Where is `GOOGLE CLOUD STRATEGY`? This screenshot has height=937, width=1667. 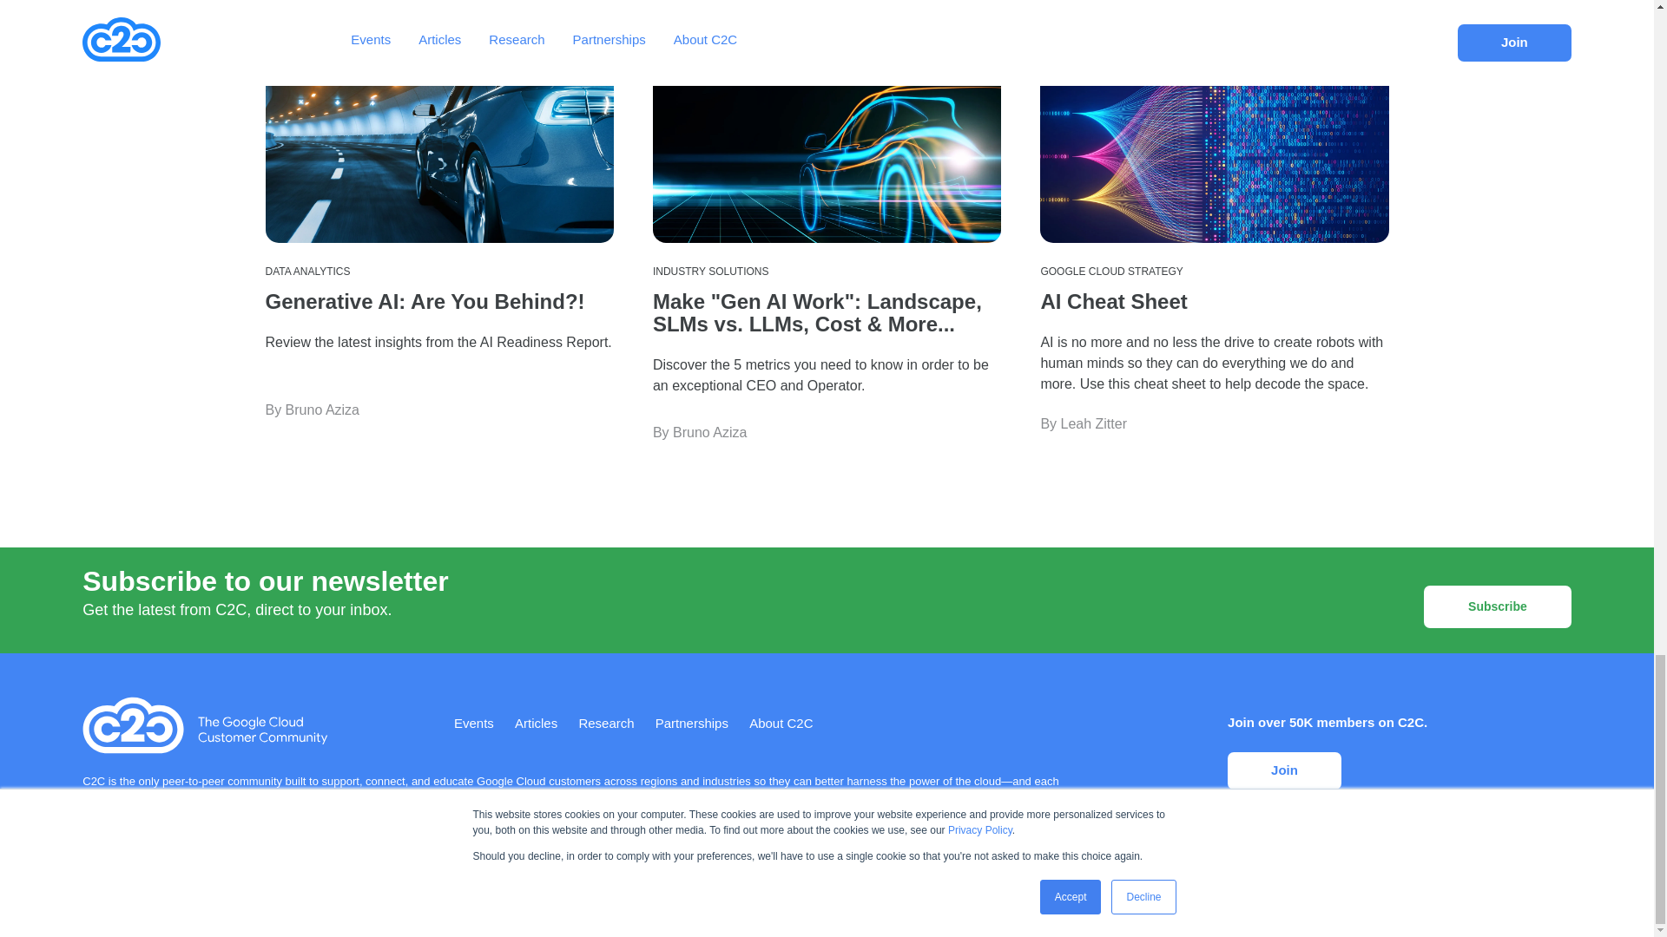
GOOGLE CLOUD STRATEGY is located at coordinates (1111, 271).